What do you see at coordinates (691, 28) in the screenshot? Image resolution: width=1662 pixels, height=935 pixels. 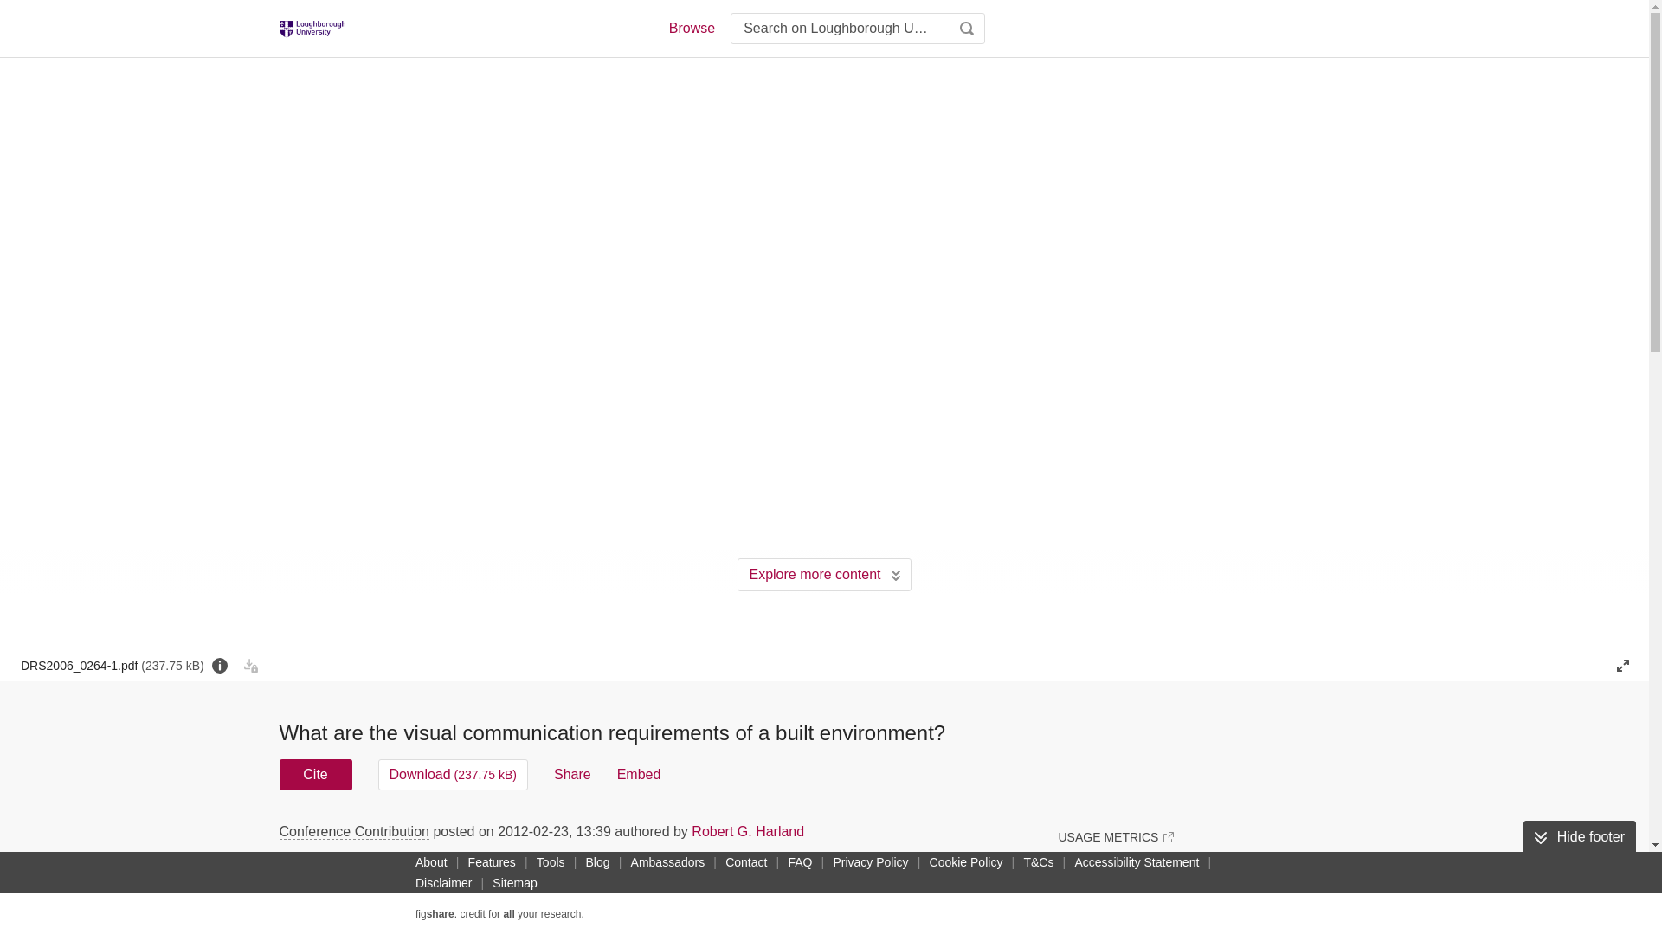 I see `Browse` at bounding box center [691, 28].